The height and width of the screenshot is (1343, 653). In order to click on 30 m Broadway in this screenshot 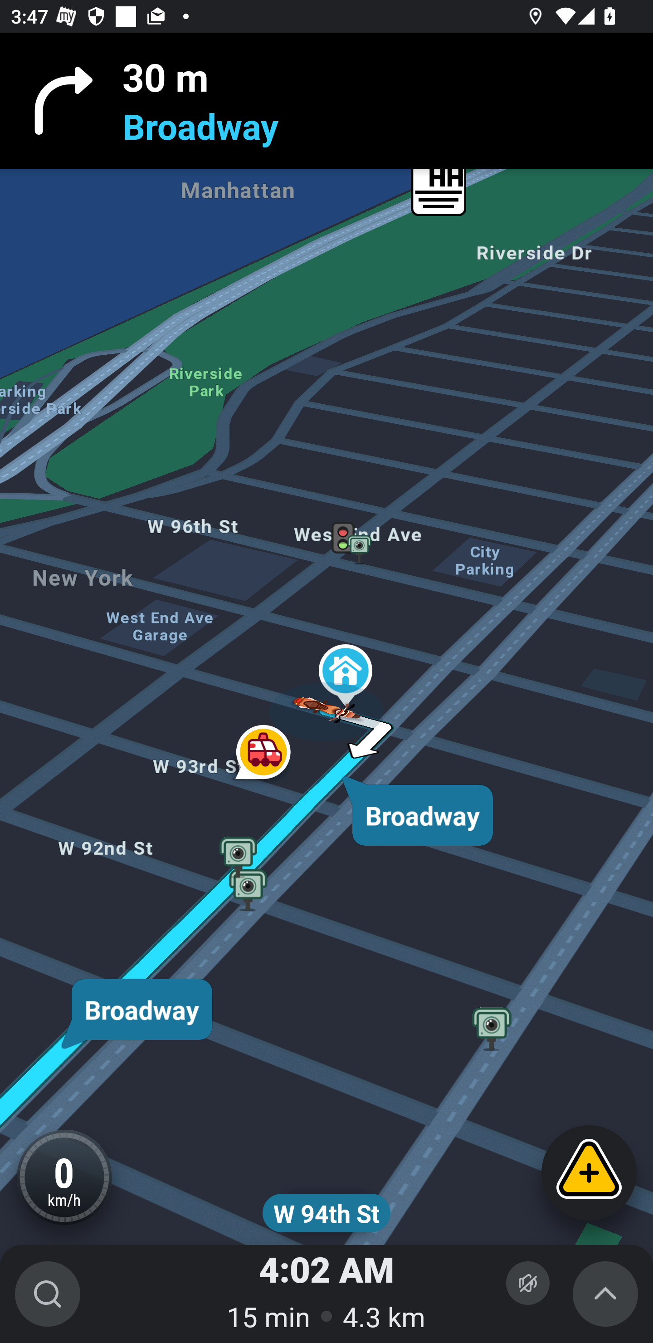, I will do `click(326, 101)`.